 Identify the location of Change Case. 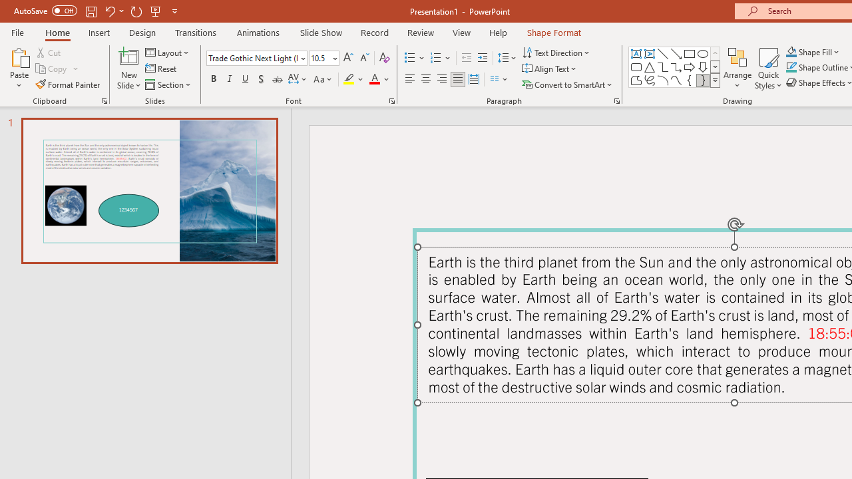
(323, 80).